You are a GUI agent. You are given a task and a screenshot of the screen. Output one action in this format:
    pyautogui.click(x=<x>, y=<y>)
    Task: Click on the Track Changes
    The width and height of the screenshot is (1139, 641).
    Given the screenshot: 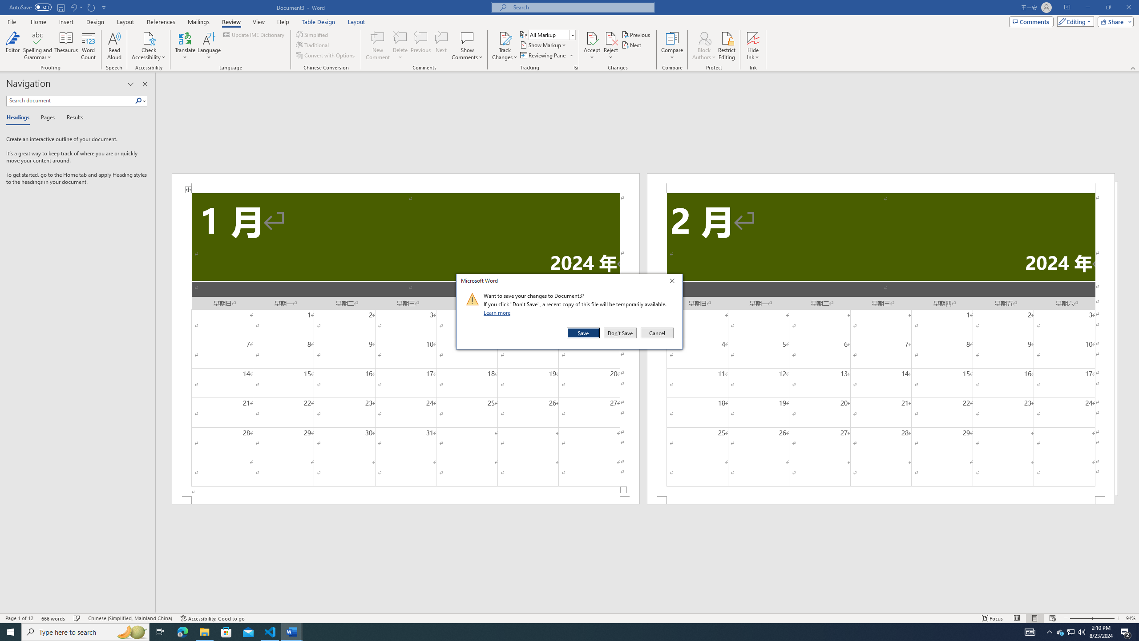 What is the action you would take?
    pyautogui.click(x=46, y=118)
    